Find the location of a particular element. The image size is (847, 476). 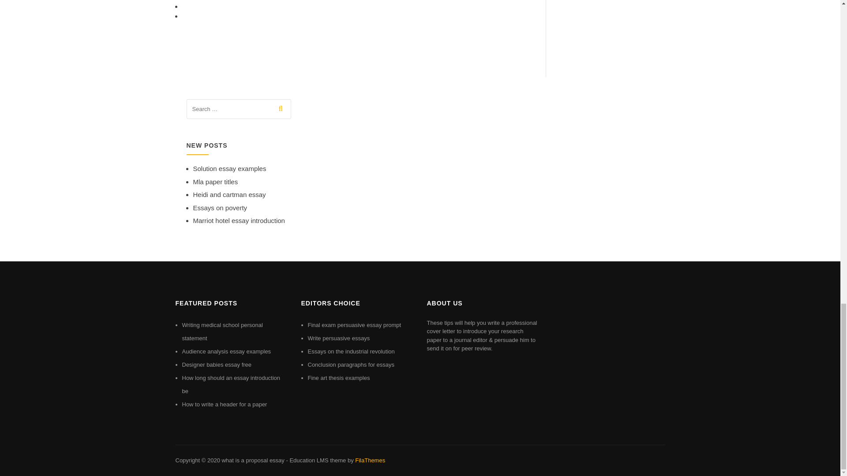

Final exam persuasive essay prompt is located at coordinates (355, 325).